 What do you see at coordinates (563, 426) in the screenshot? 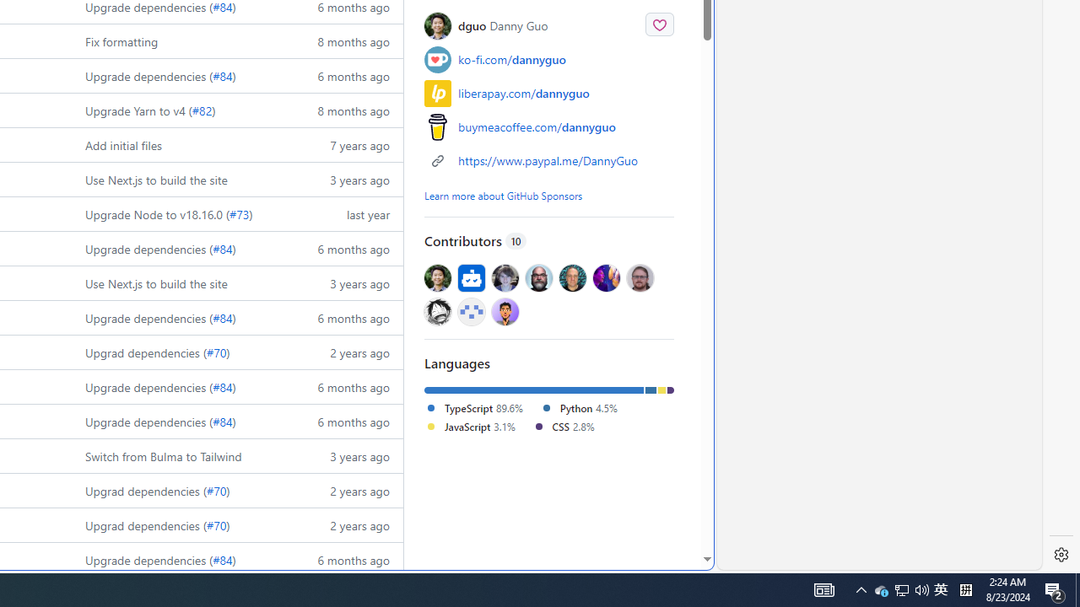
I see `CSS 2.8%` at bounding box center [563, 426].